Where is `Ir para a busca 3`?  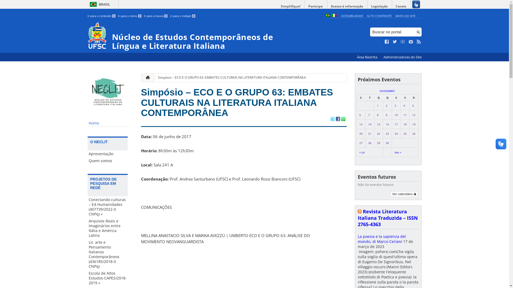
Ir para a busca 3 is located at coordinates (156, 16).